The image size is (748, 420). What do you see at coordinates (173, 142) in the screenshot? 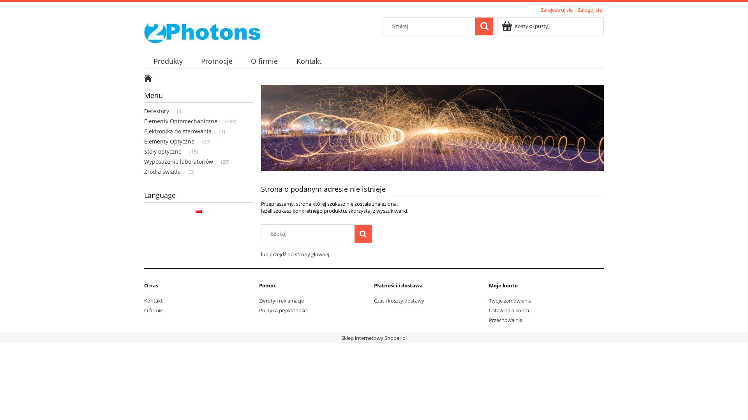
I see `Elementy Optyczne` at bounding box center [173, 142].